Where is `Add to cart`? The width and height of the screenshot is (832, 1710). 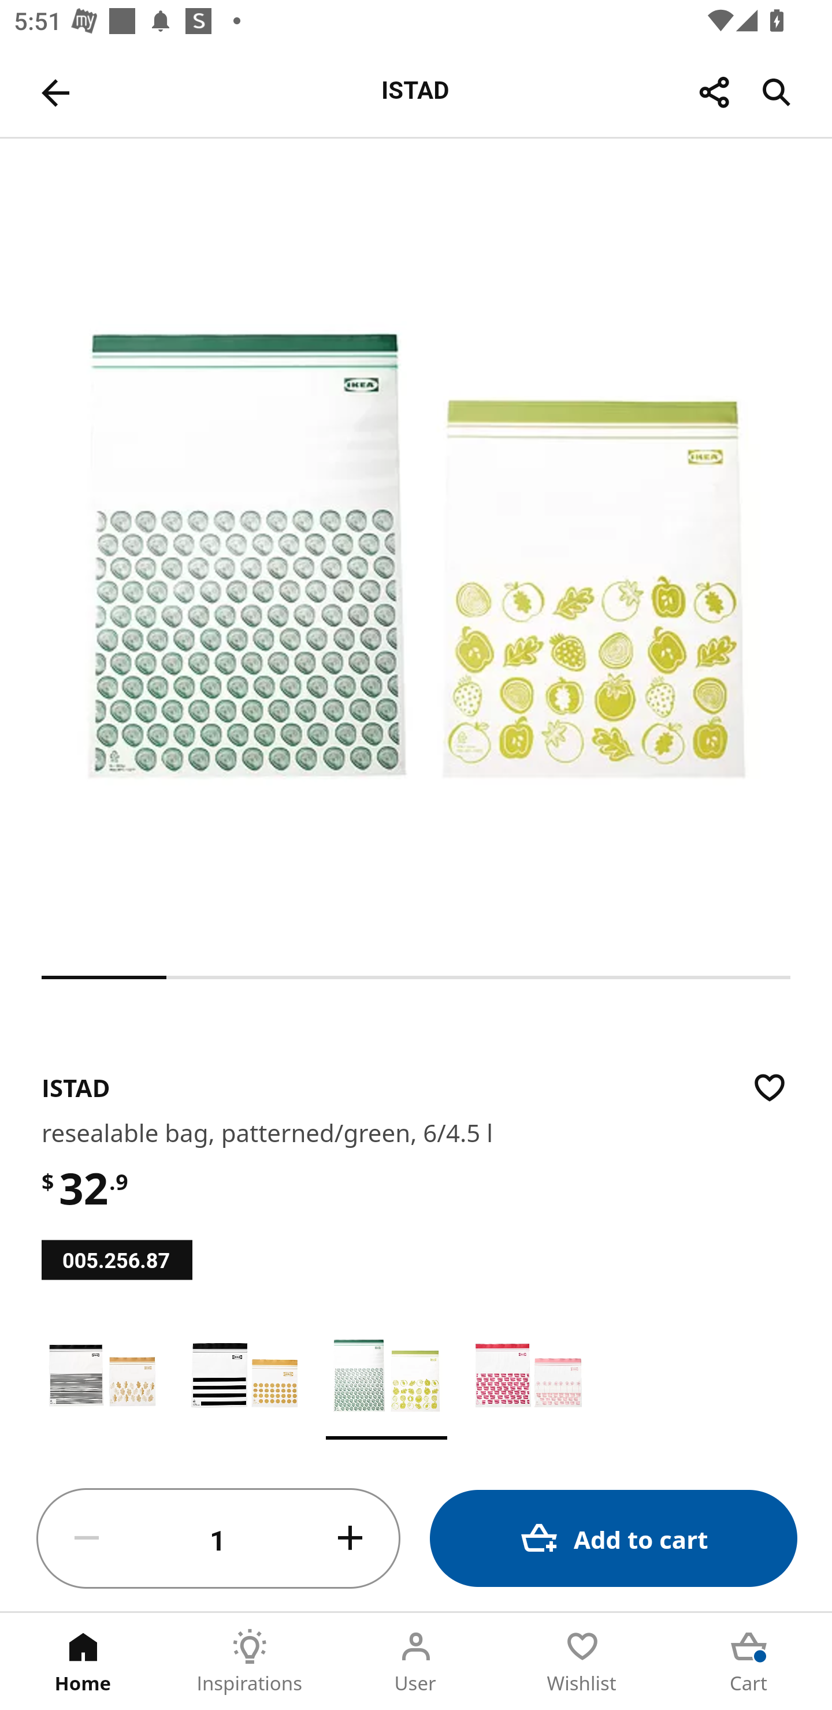
Add to cart is located at coordinates (614, 1538).